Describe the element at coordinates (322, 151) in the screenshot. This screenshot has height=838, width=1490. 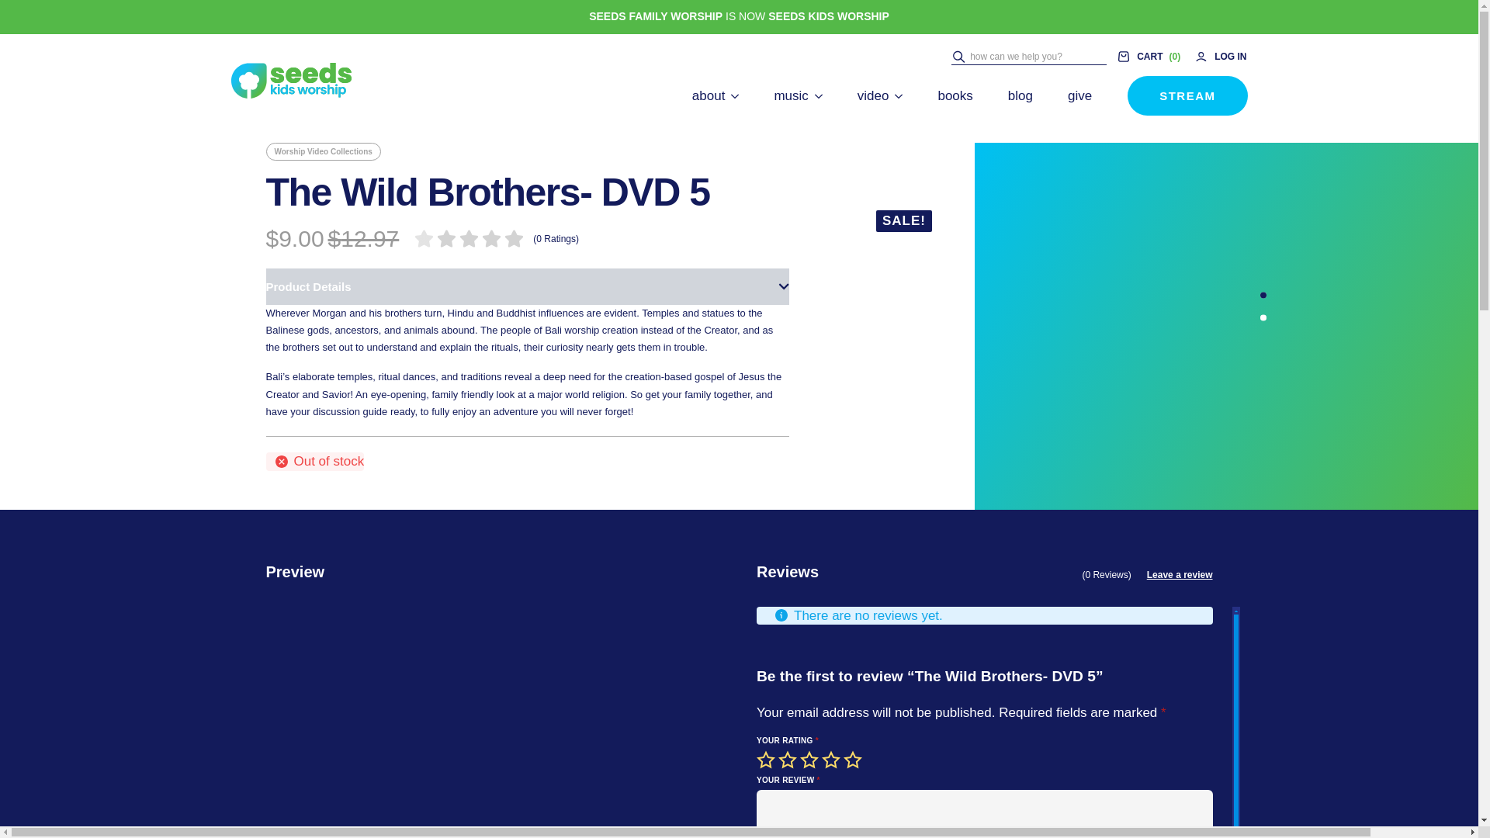
I see `Worship Video Collections` at that location.